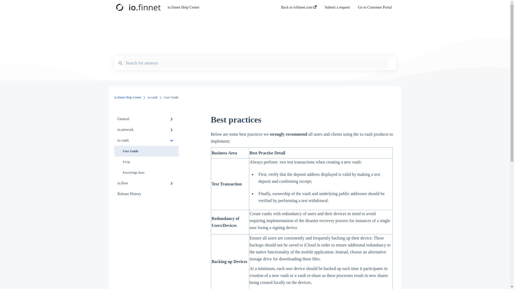  Describe the element at coordinates (375, 9) in the screenshot. I see `Go to Customer Portal` at that location.